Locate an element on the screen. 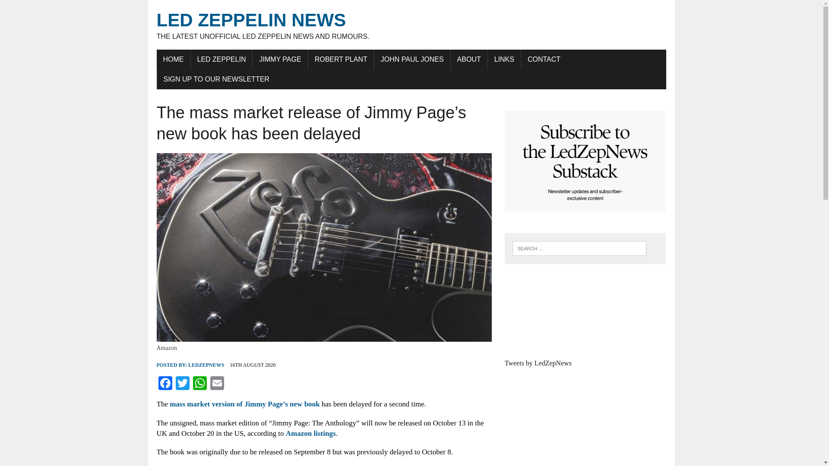  HOME is located at coordinates (173, 59).